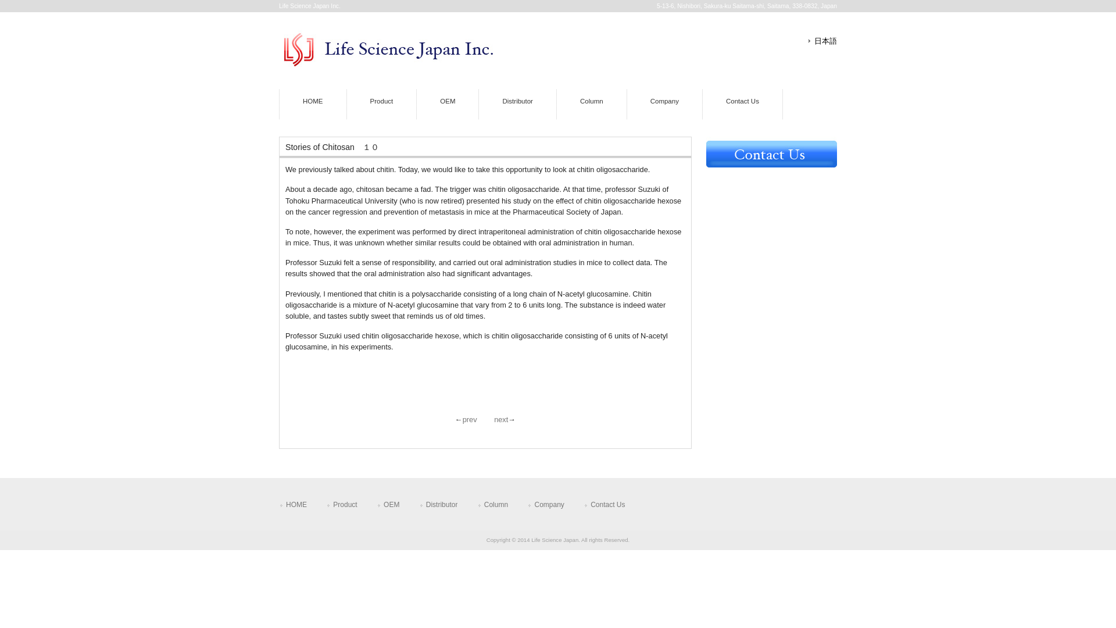  Describe the element at coordinates (664, 105) in the screenshot. I see `Company` at that location.